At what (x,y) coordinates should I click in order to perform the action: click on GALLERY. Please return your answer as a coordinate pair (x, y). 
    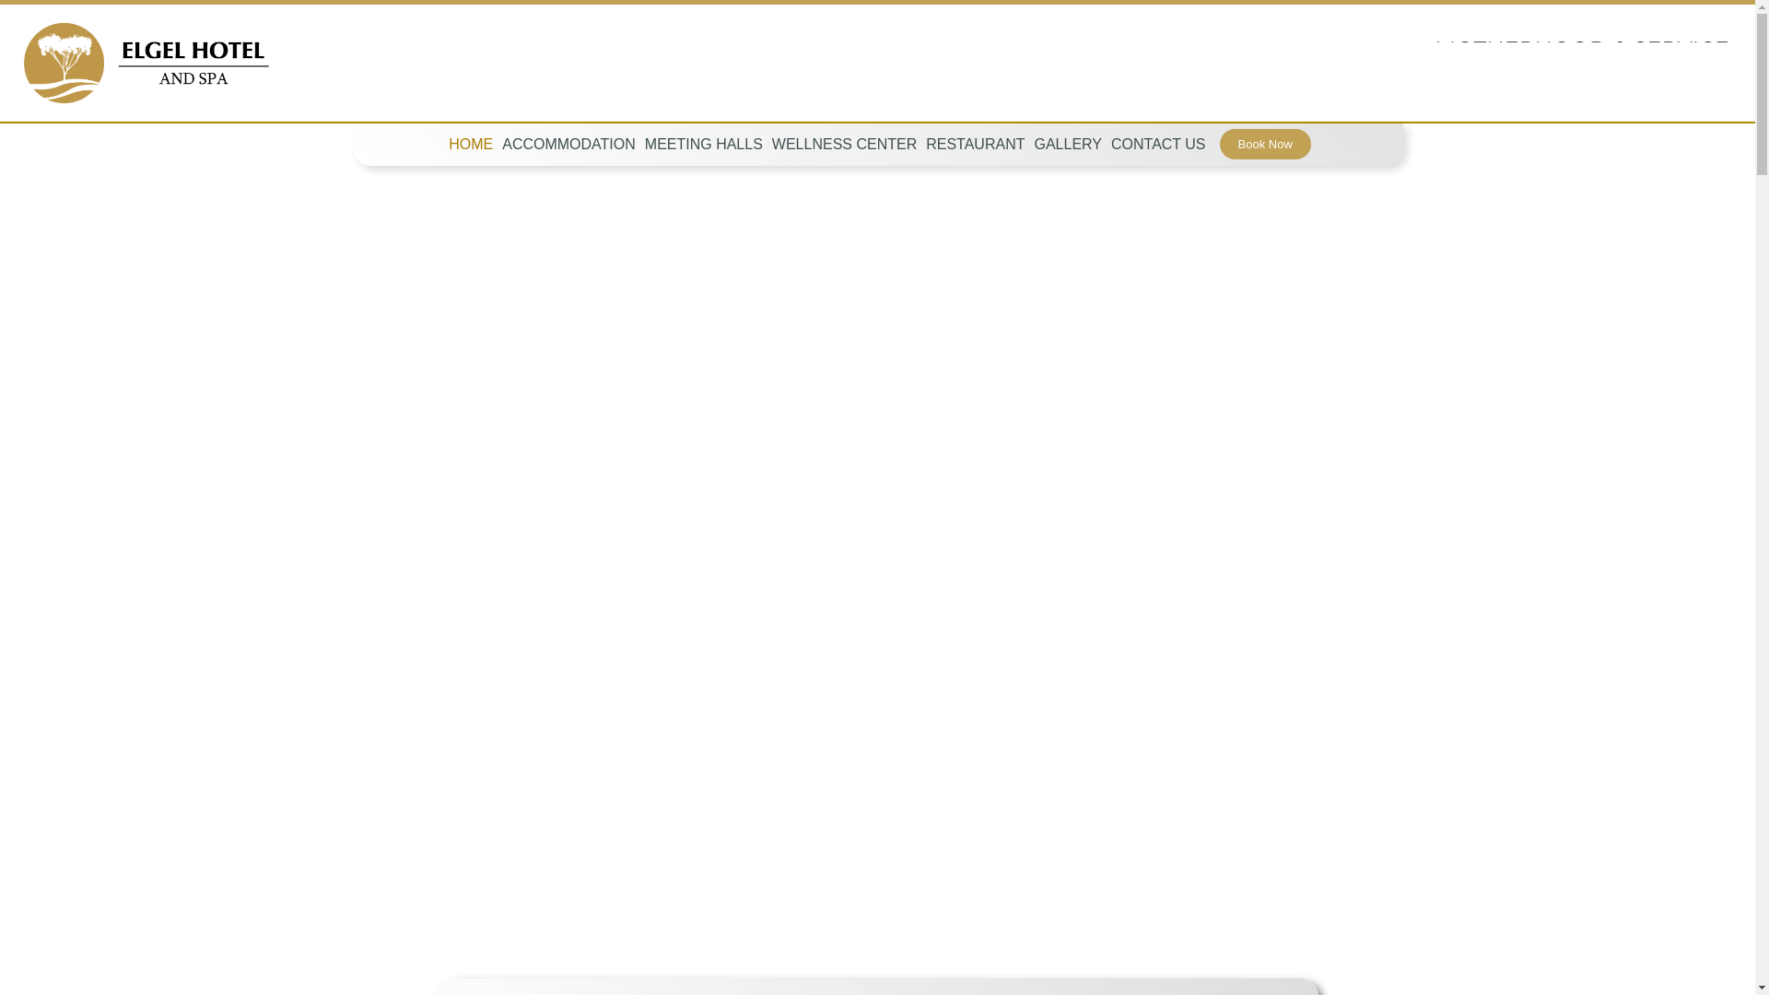
    Looking at the image, I should click on (1068, 144).